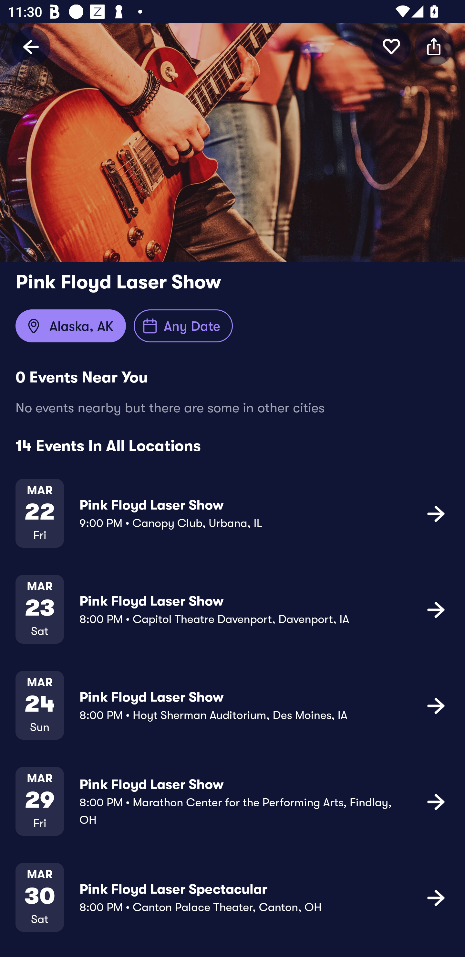  I want to click on icon button, so click(434, 46).